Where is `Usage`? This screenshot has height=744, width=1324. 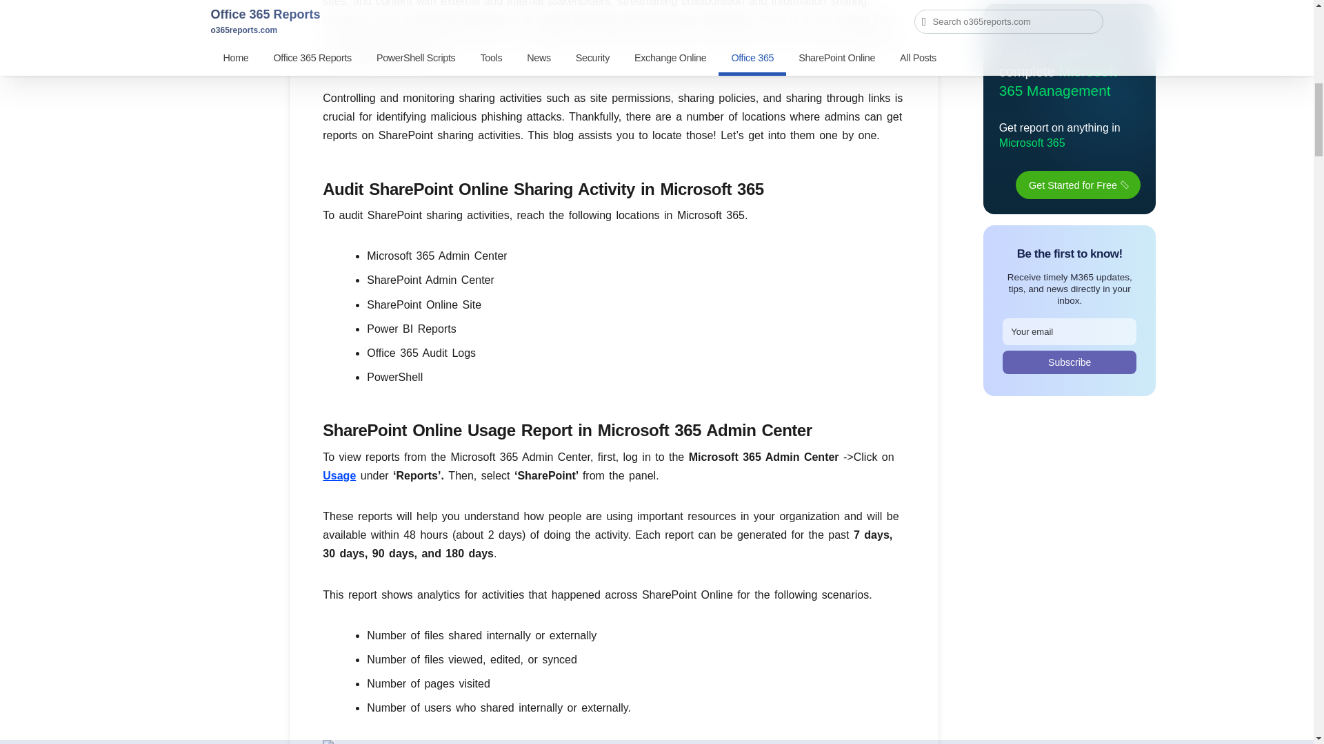 Usage is located at coordinates (339, 475).